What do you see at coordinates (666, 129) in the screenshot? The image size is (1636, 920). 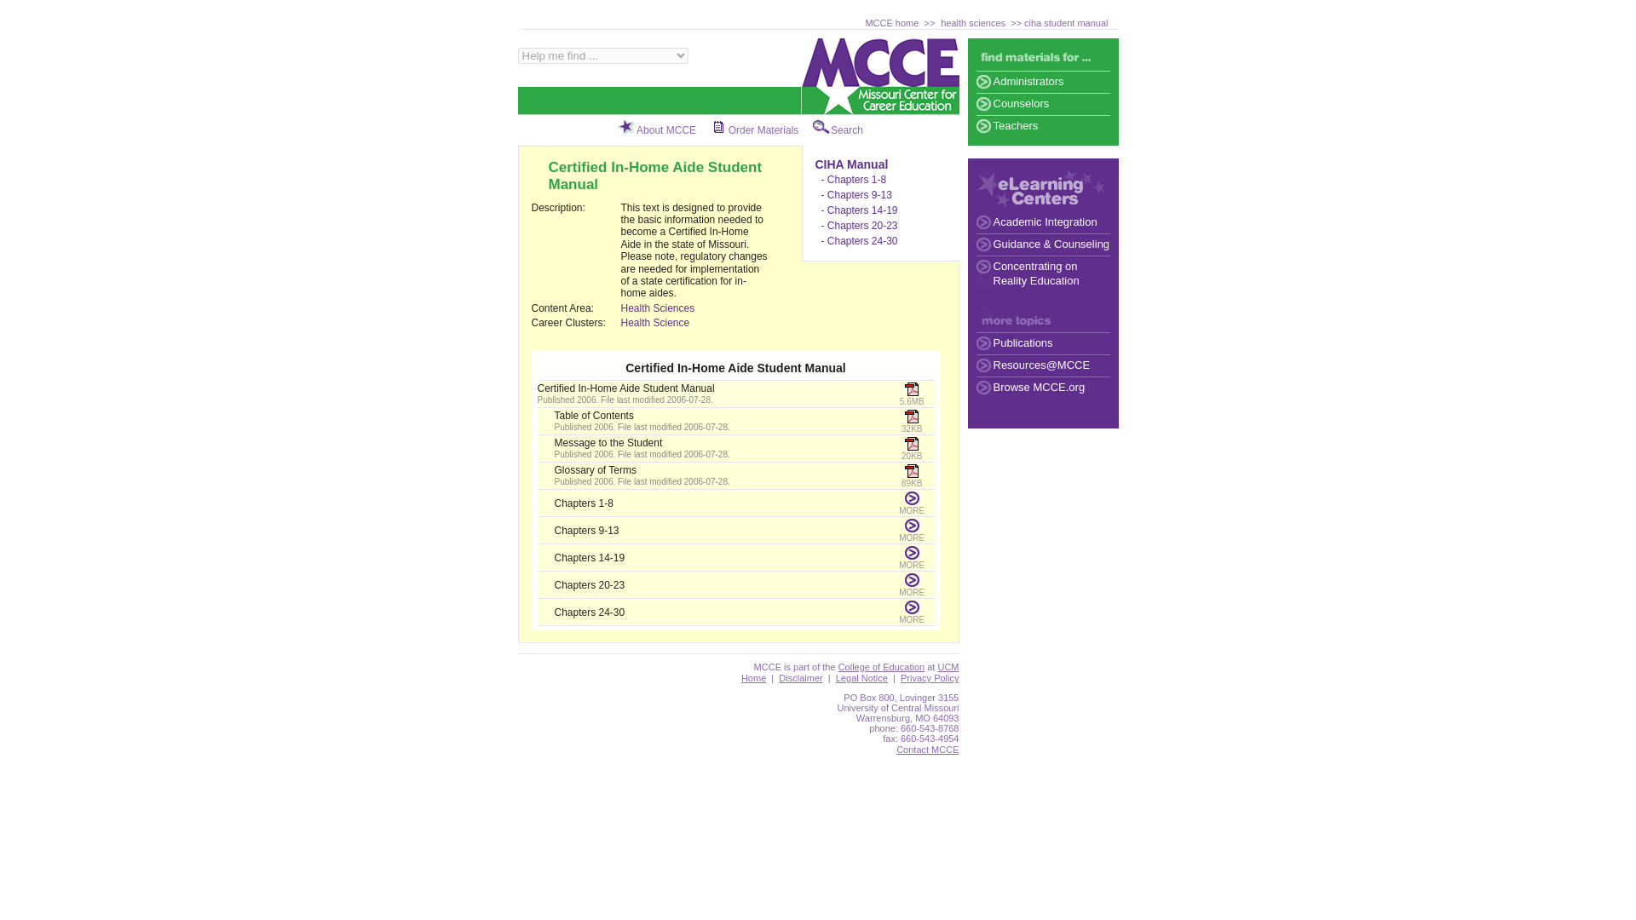 I see `About MCCE` at bounding box center [666, 129].